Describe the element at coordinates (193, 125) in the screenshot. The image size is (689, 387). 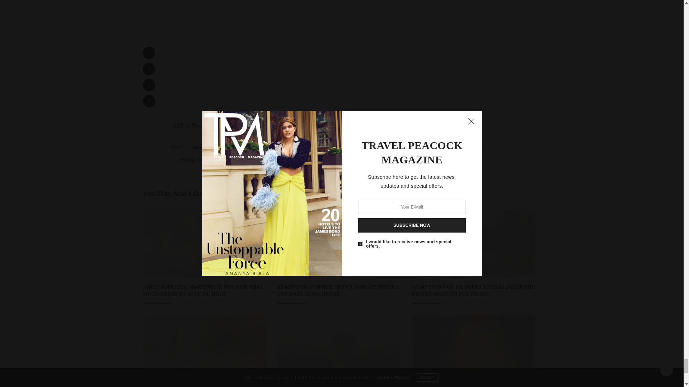
I see `Add to favorites` at that location.